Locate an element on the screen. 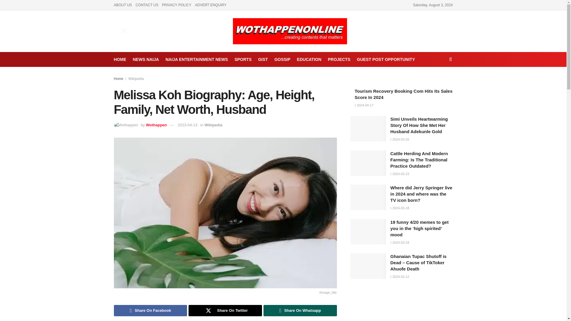 The image size is (571, 321). GOSSIP is located at coordinates (283, 59).